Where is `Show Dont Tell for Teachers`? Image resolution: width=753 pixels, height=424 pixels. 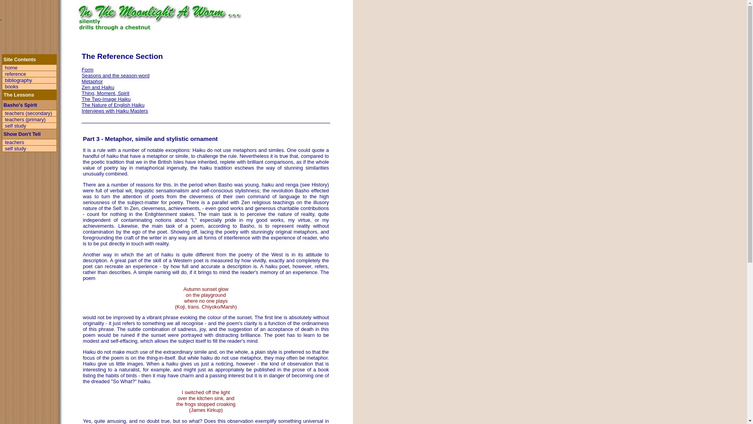 Show Dont Tell for Teachers is located at coordinates (15, 142).